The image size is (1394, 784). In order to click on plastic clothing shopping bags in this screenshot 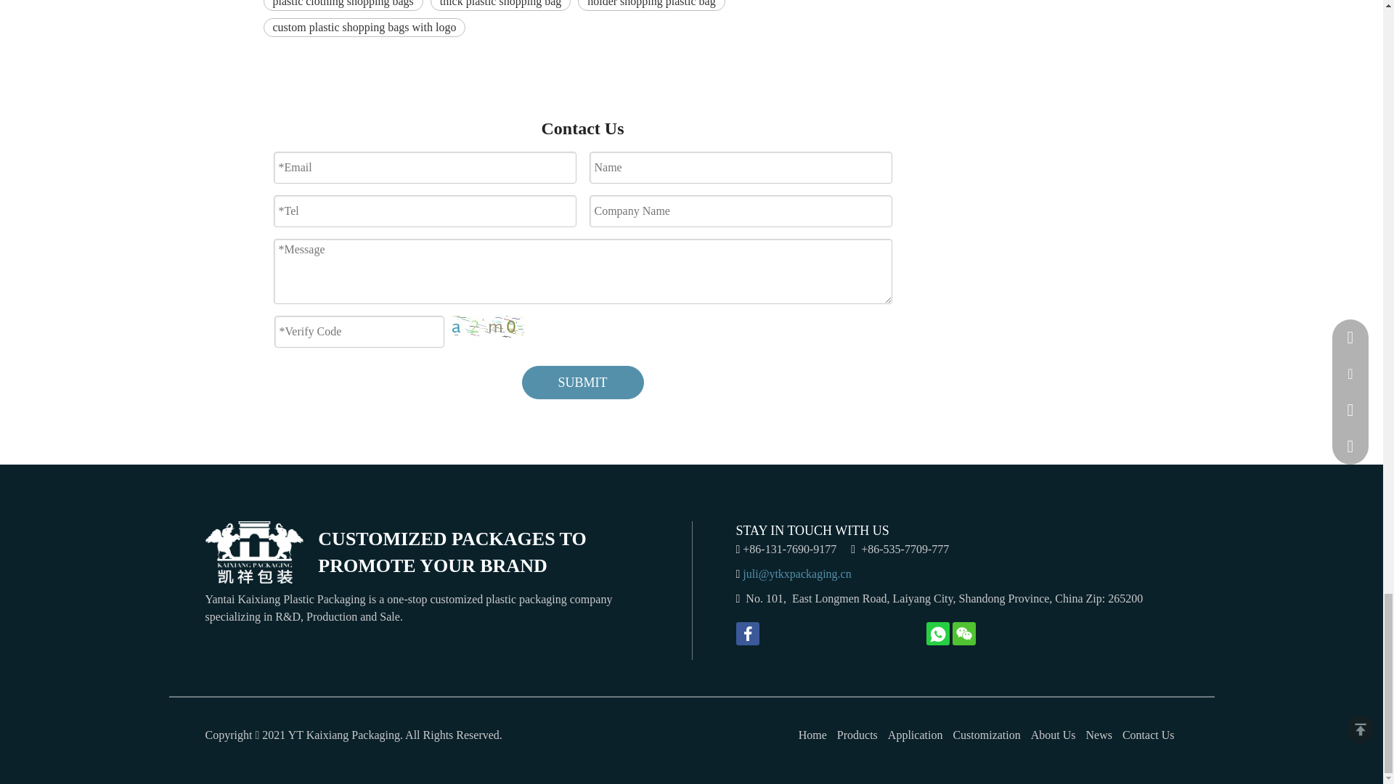, I will do `click(343, 6)`.